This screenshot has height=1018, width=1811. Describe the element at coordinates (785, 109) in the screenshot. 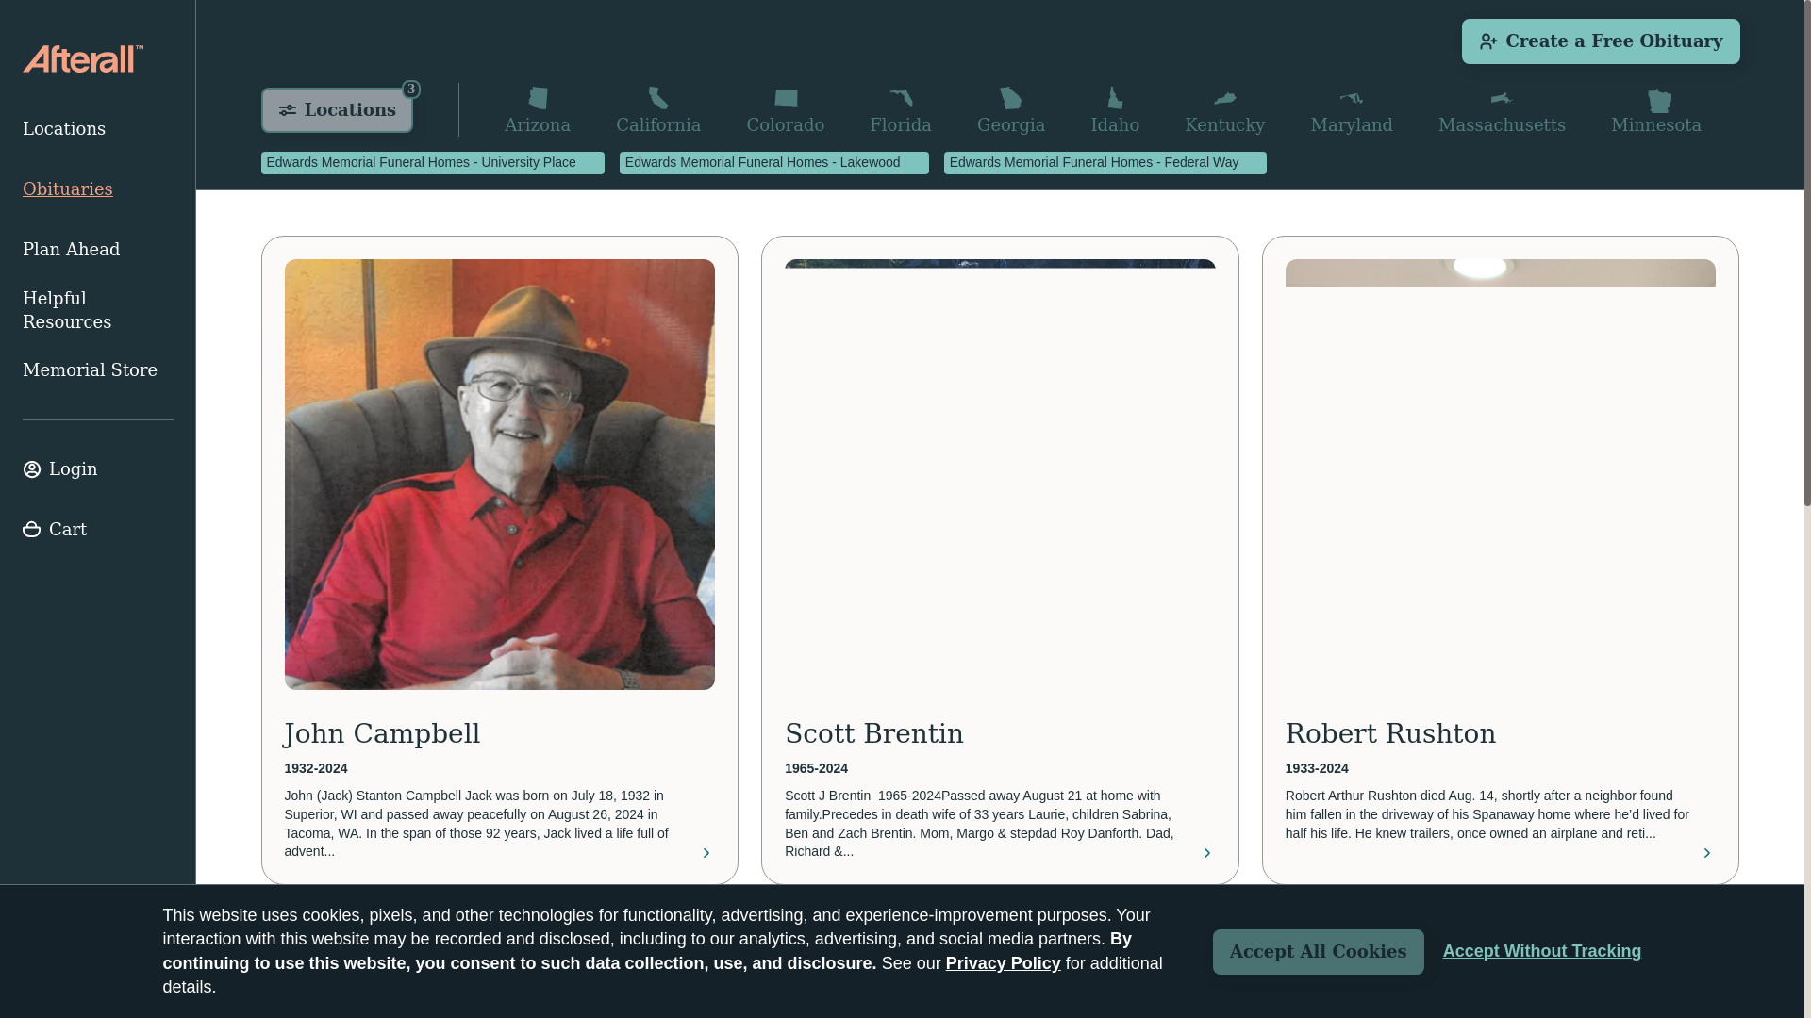

I see `Colorado` at that location.